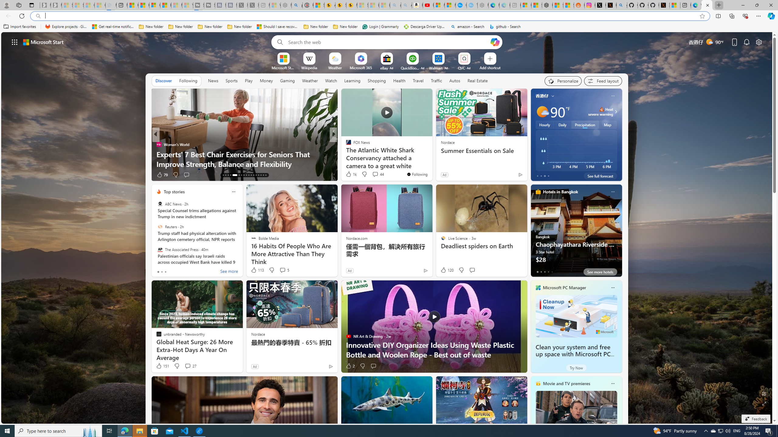 Image resolution: width=778 pixels, height=437 pixels. Describe the element at coordinates (377, 80) in the screenshot. I see `Shopping` at that location.